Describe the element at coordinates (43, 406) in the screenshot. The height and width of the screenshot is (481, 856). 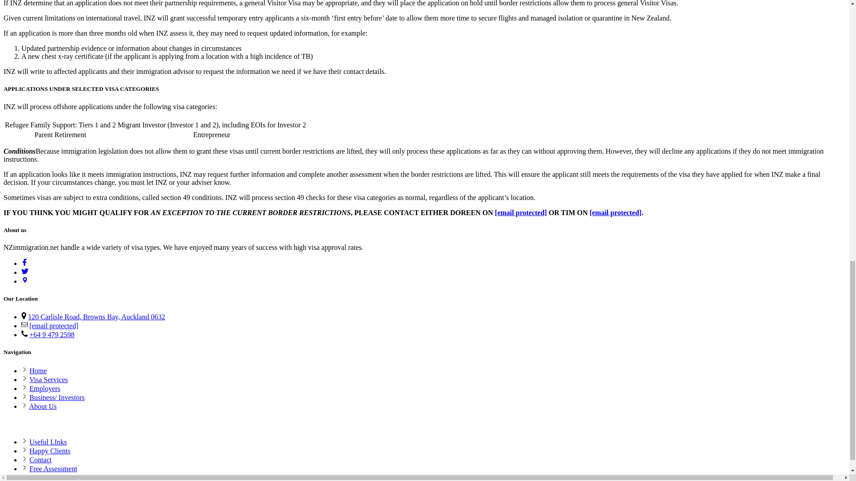
I see `About Us` at that location.